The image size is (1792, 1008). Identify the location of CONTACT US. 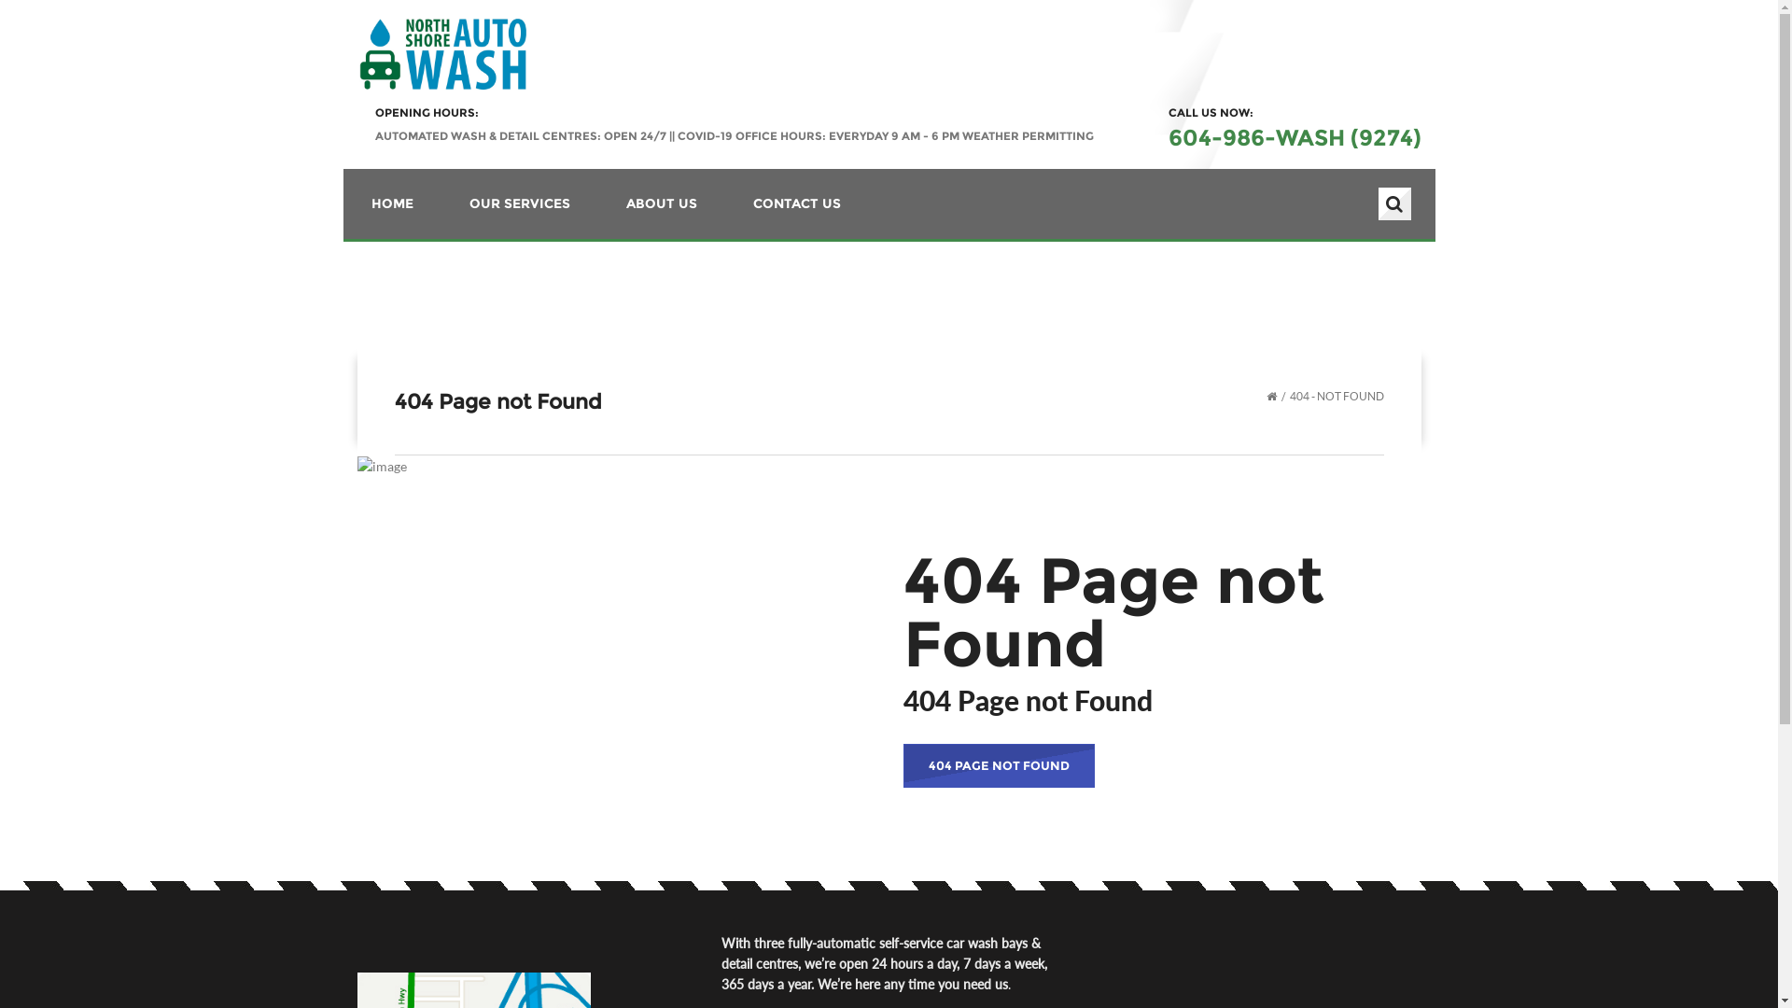
(796, 203).